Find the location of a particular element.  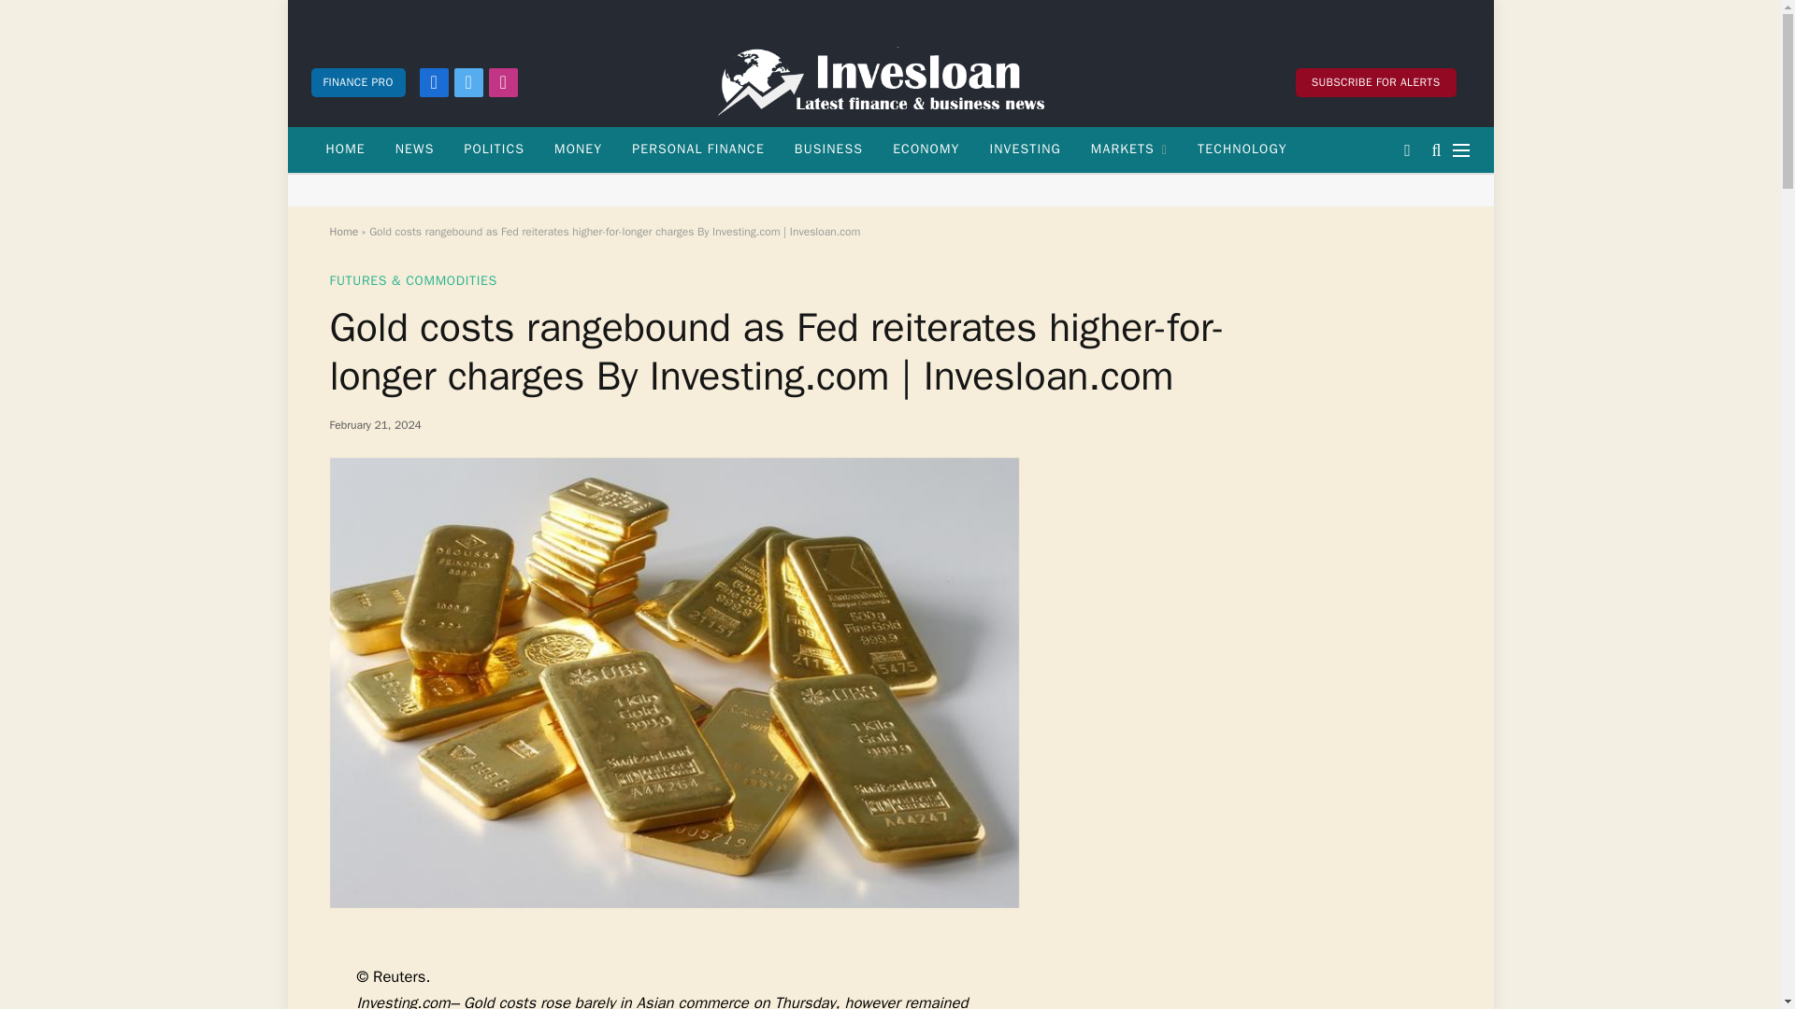

NEWS is located at coordinates (415, 149).